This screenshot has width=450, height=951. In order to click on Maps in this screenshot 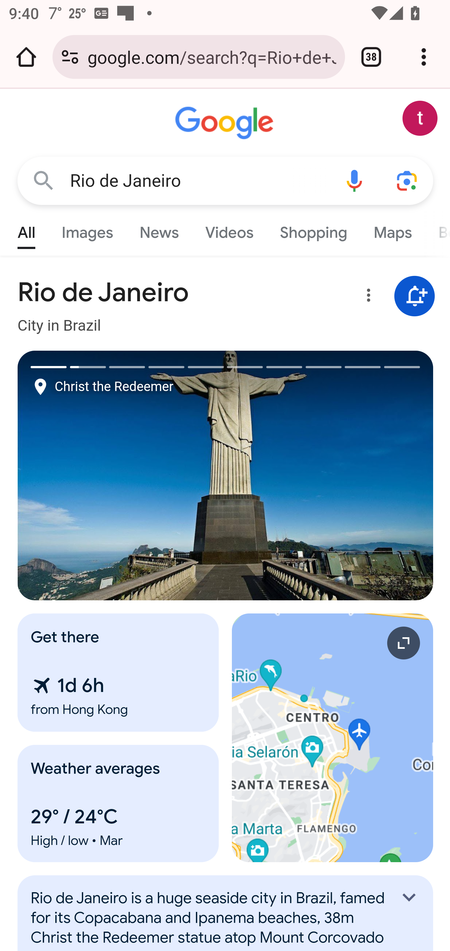, I will do `click(392, 230)`.